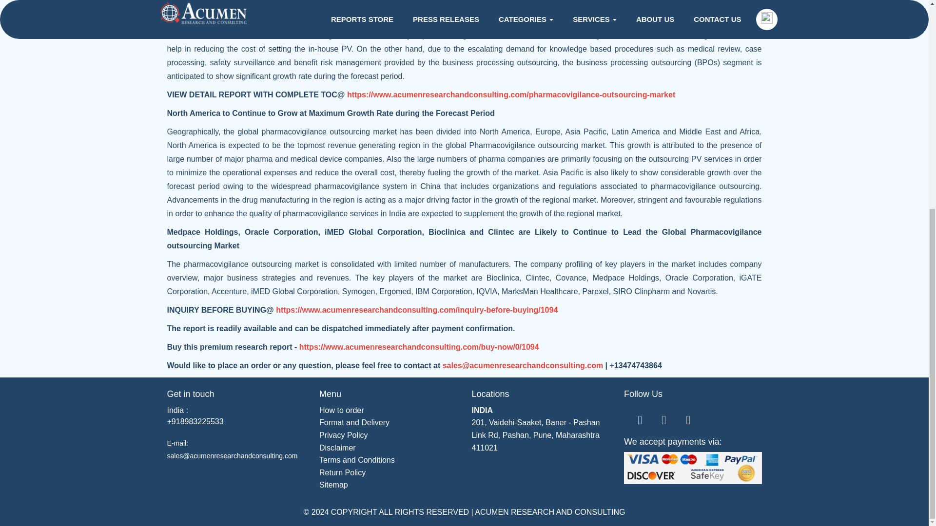  What do you see at coordinates (337, 448) in the screenshot?
I see `Disclaimer` at bounding box center [337, 448].